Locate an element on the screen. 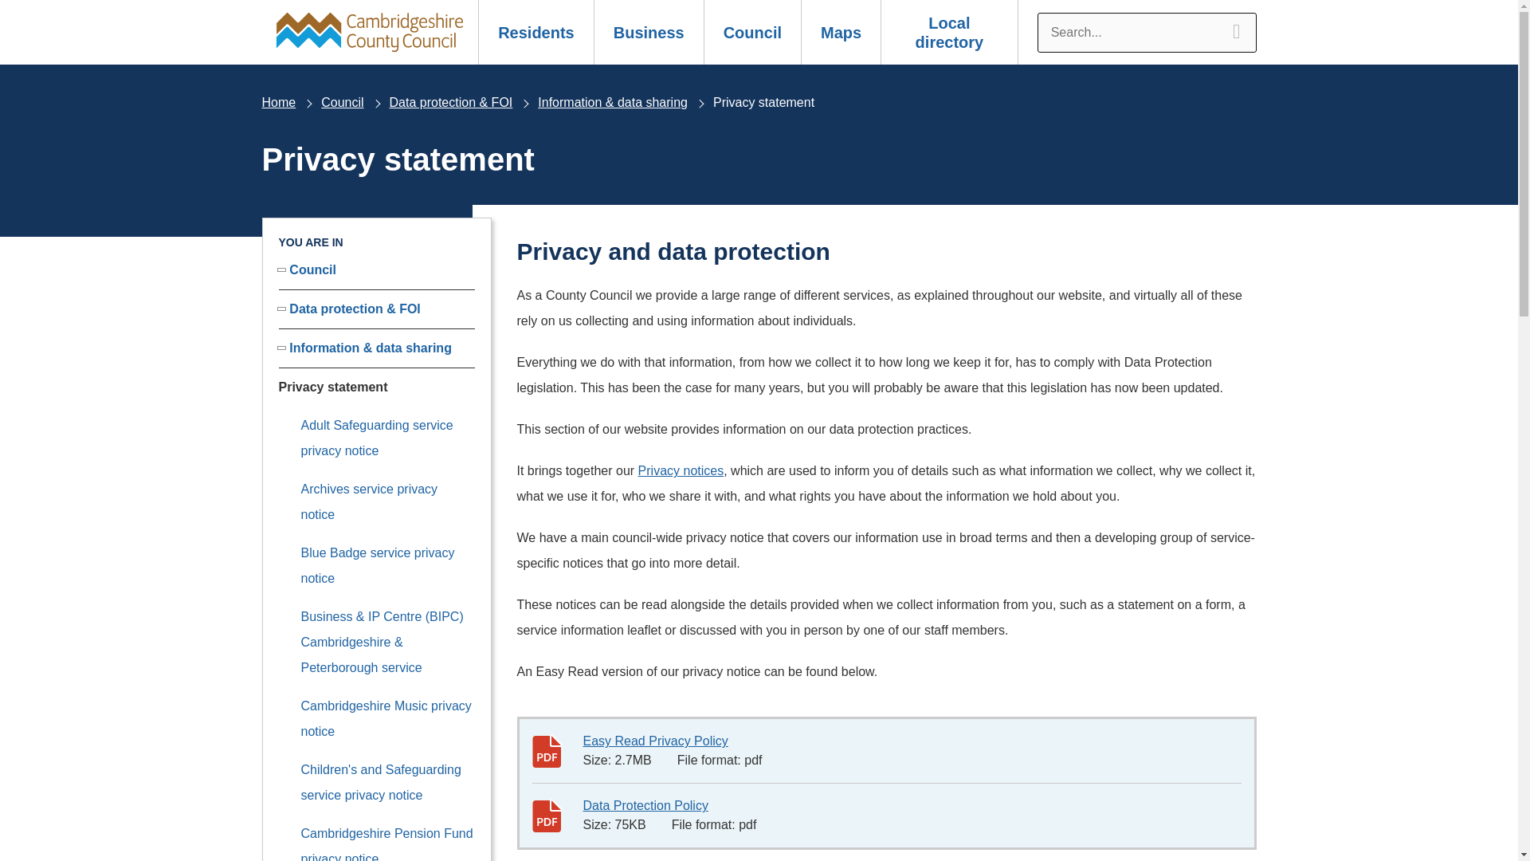  Children's and Safeguarding service privacy notice is located at coordinates (381, 781).